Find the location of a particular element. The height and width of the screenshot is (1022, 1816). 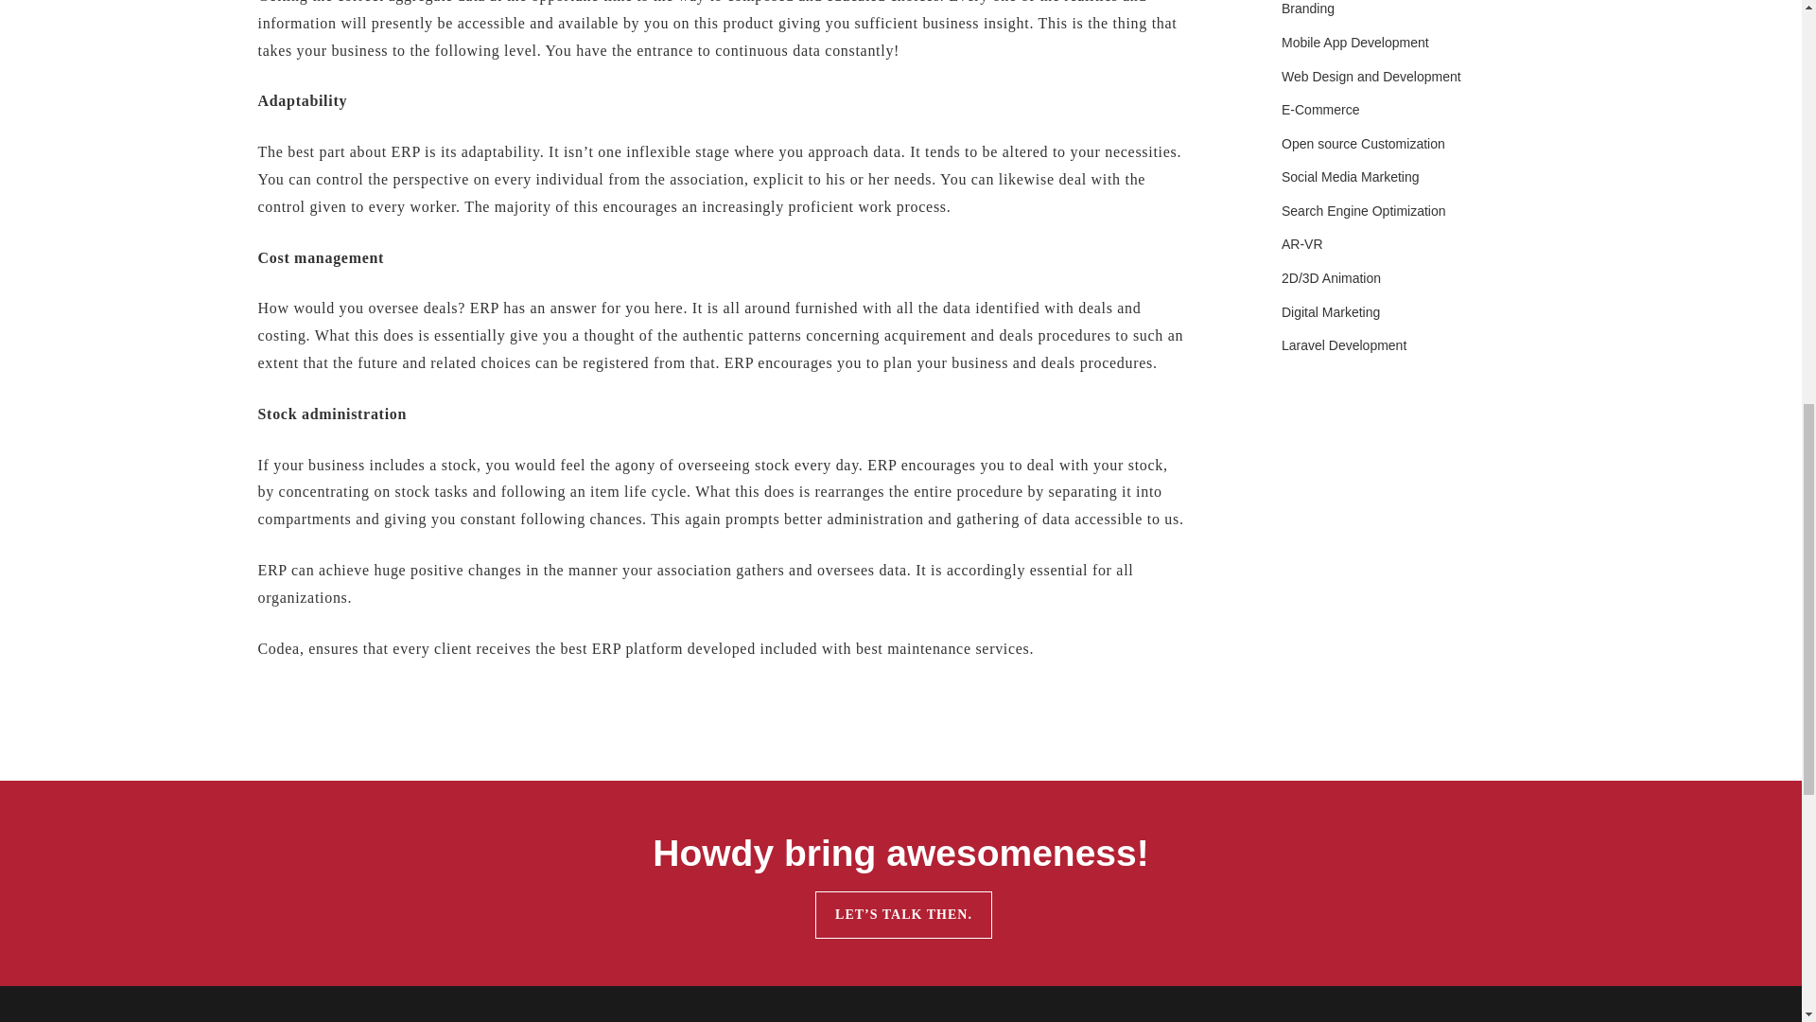

Open source Customization is located at coordinates (1398, 150).